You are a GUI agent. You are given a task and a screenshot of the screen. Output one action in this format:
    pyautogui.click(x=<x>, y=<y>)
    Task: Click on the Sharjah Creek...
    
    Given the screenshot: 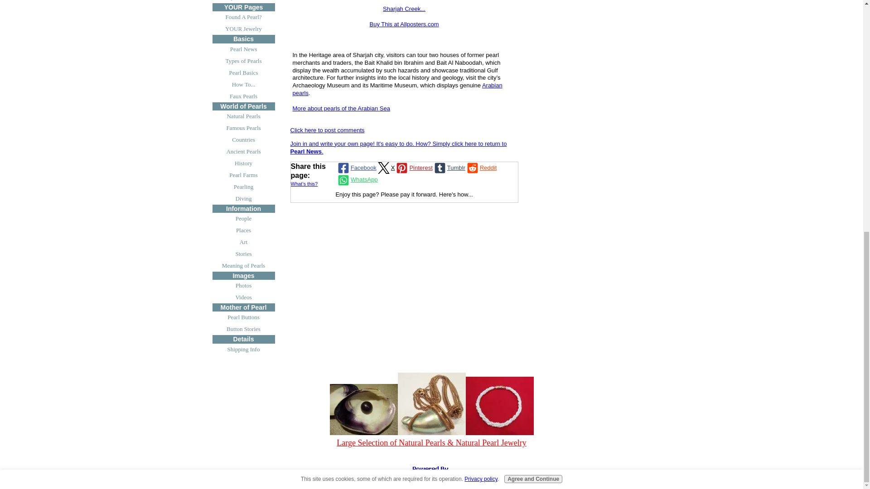 What is the action you would take?
    pyautogui.click(x=404, y=9)
    